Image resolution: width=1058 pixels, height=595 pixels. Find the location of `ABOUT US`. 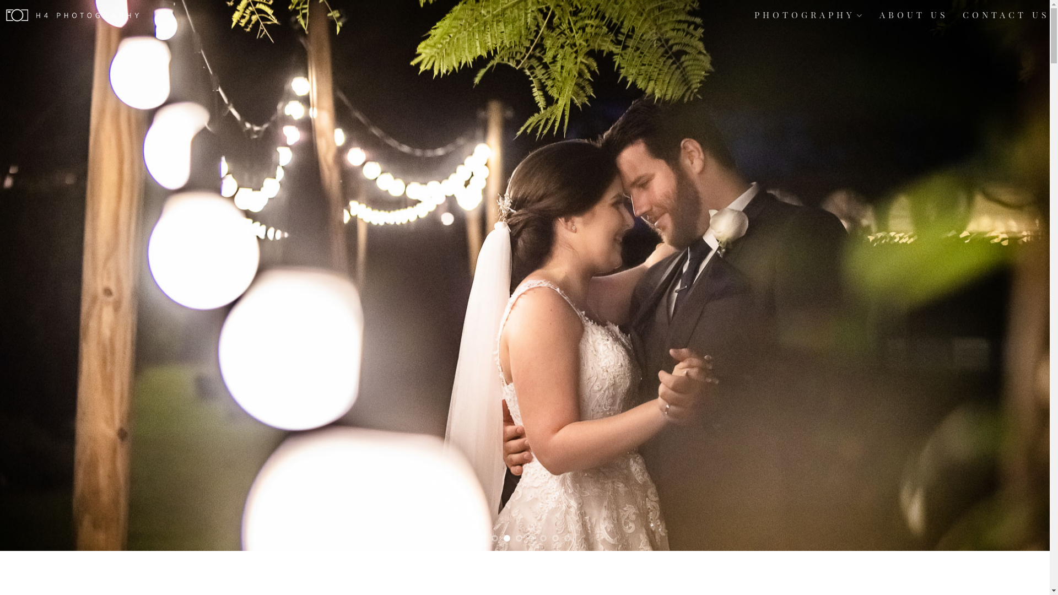

ABOUT US is located at coordinates (914, 14).